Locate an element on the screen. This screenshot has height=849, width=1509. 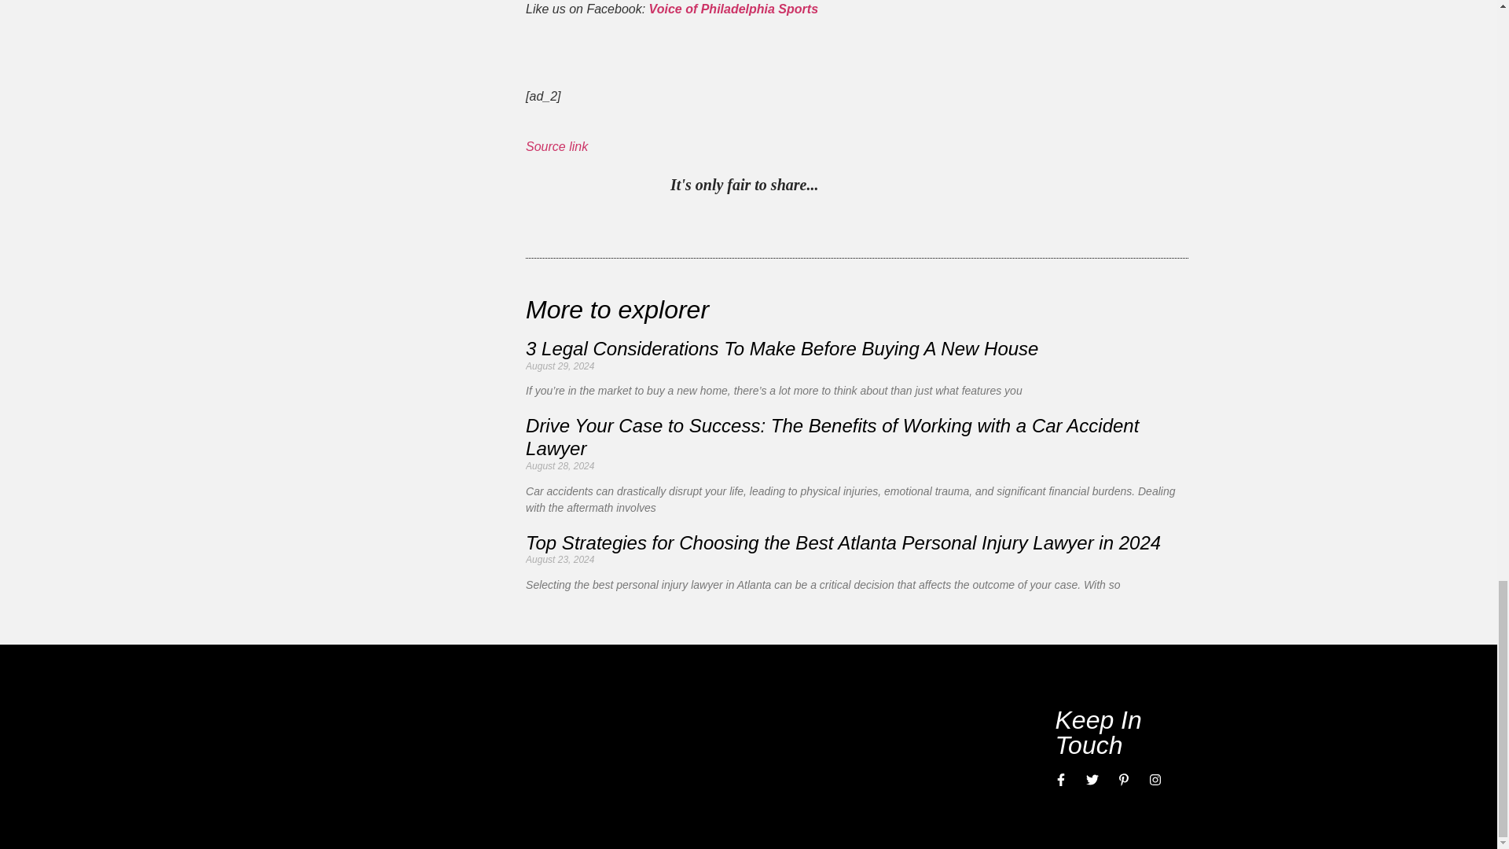
Voice of Philadelphia Sports is located at coordinates (732, 9).